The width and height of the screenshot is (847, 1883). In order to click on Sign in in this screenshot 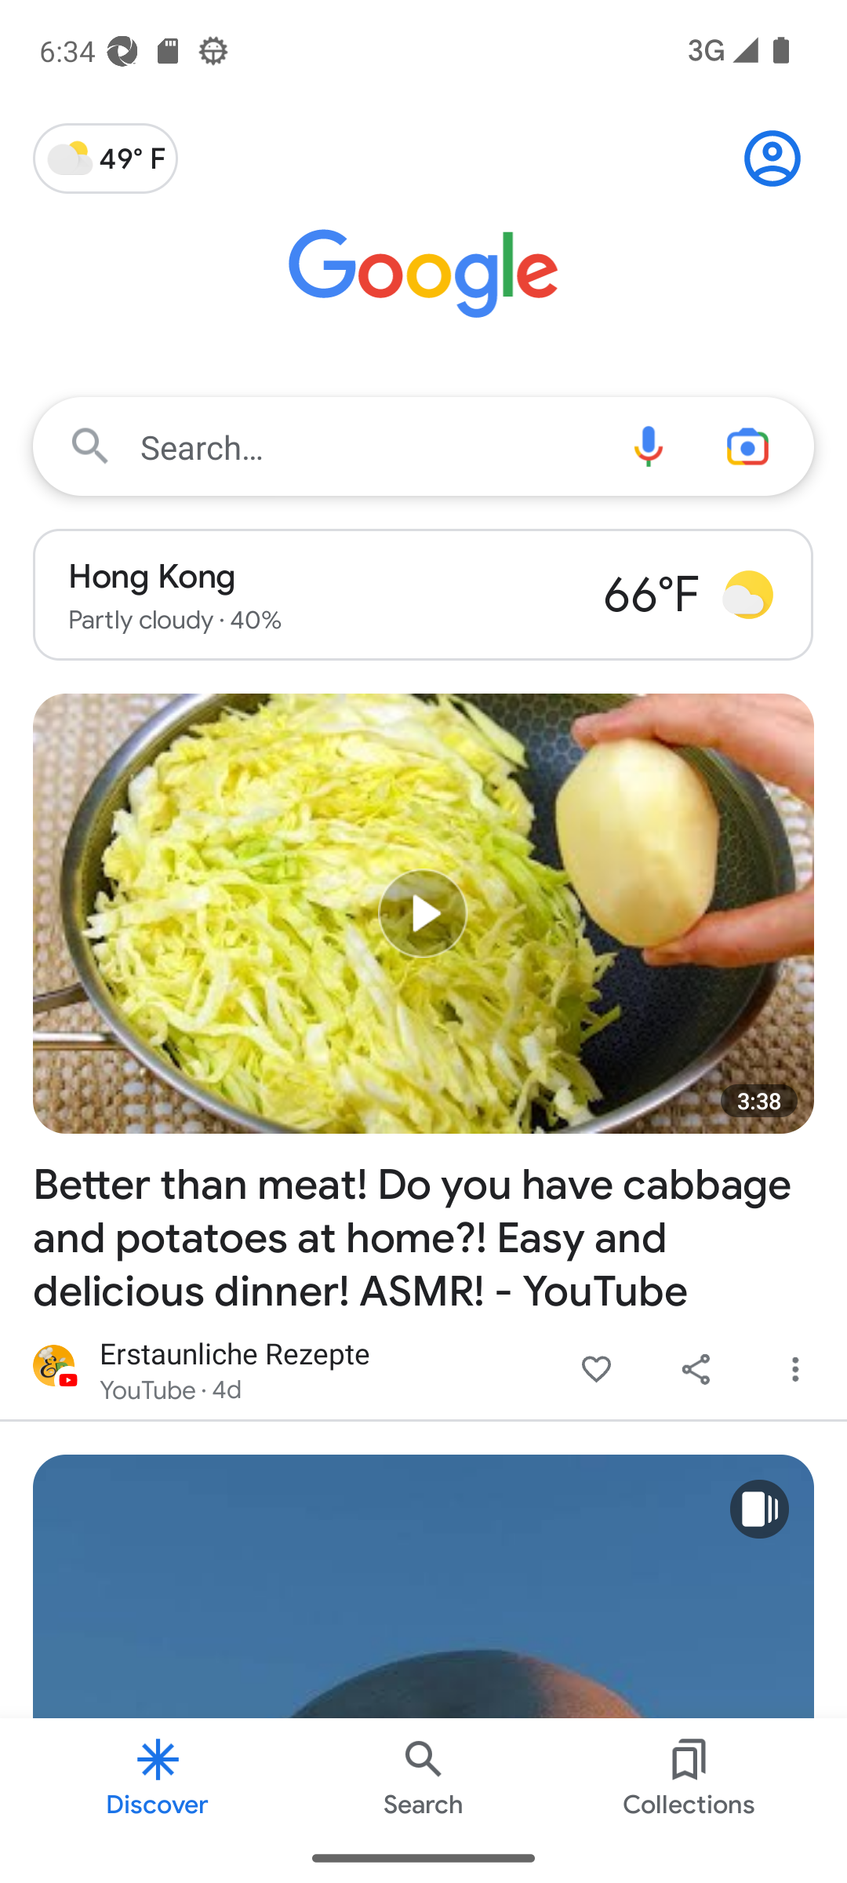, I will do `click(781, 158)`.